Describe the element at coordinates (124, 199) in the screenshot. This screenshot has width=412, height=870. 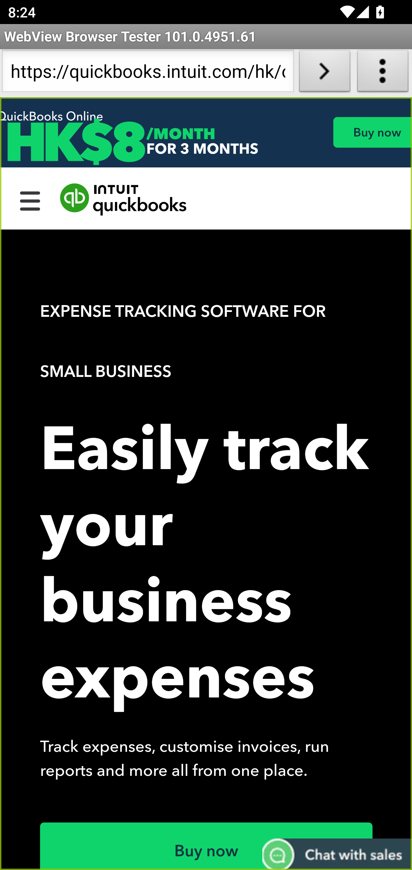
I see `quickbooks` at that location.